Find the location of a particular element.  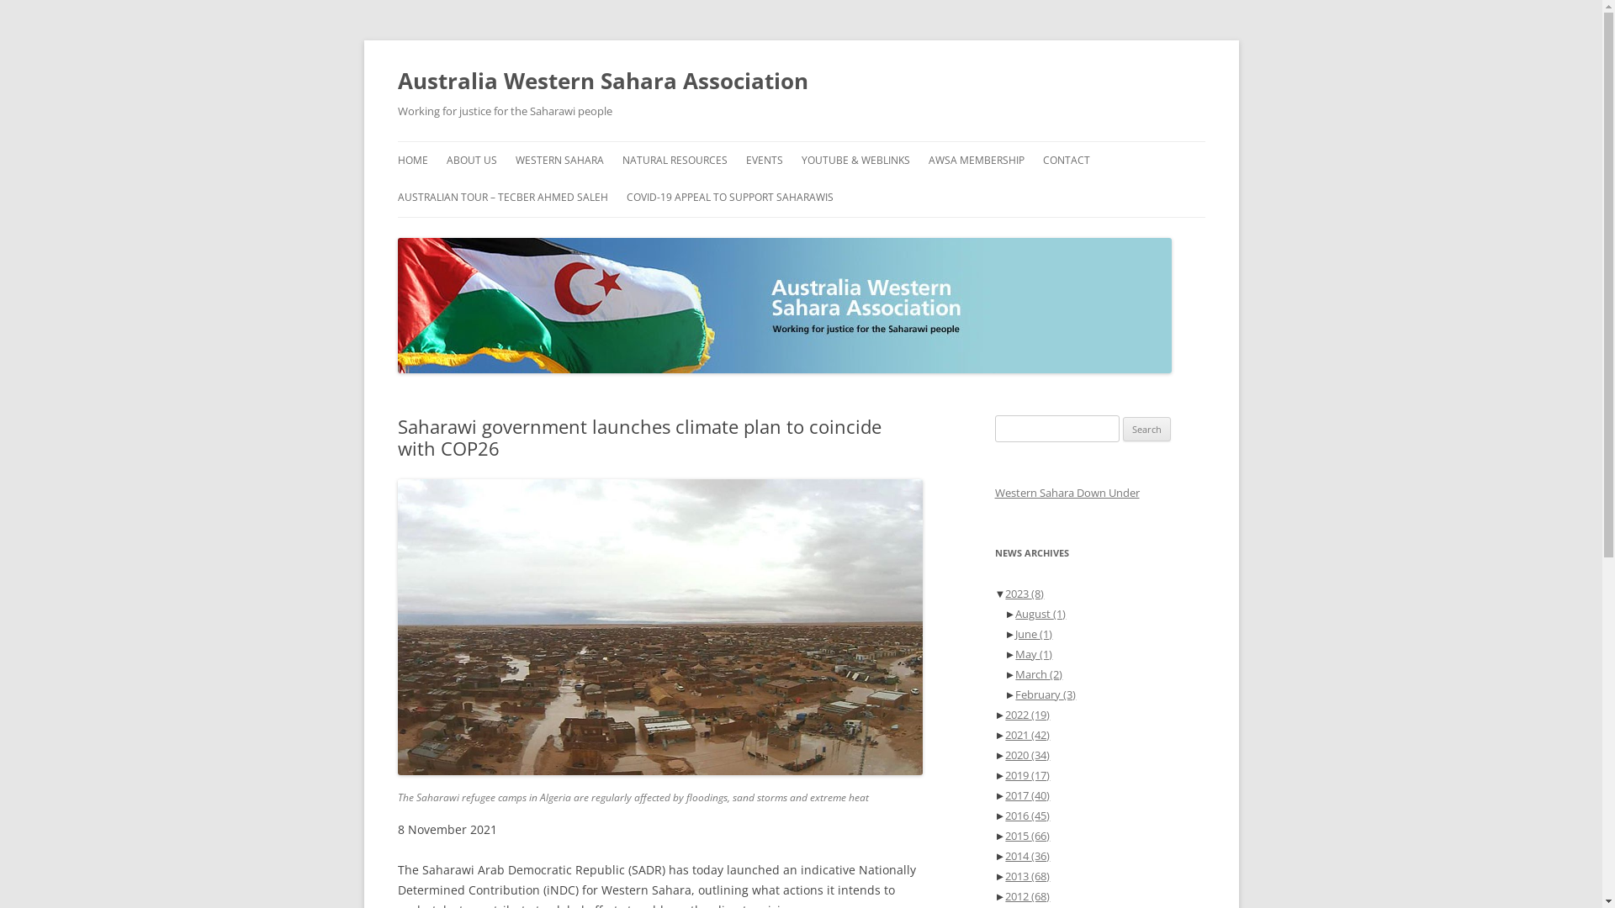

June (1) is located at coordinates (1034, 634).